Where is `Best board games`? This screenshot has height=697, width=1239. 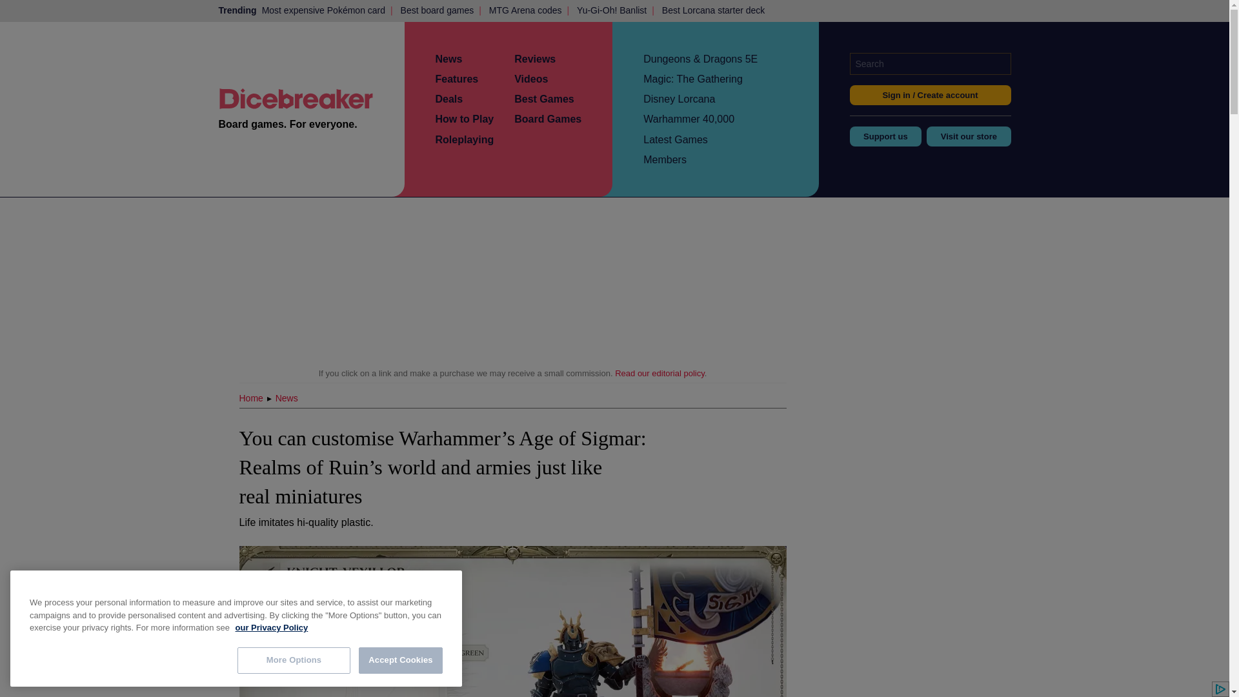 Best board games is located at coordinates (438, 10).